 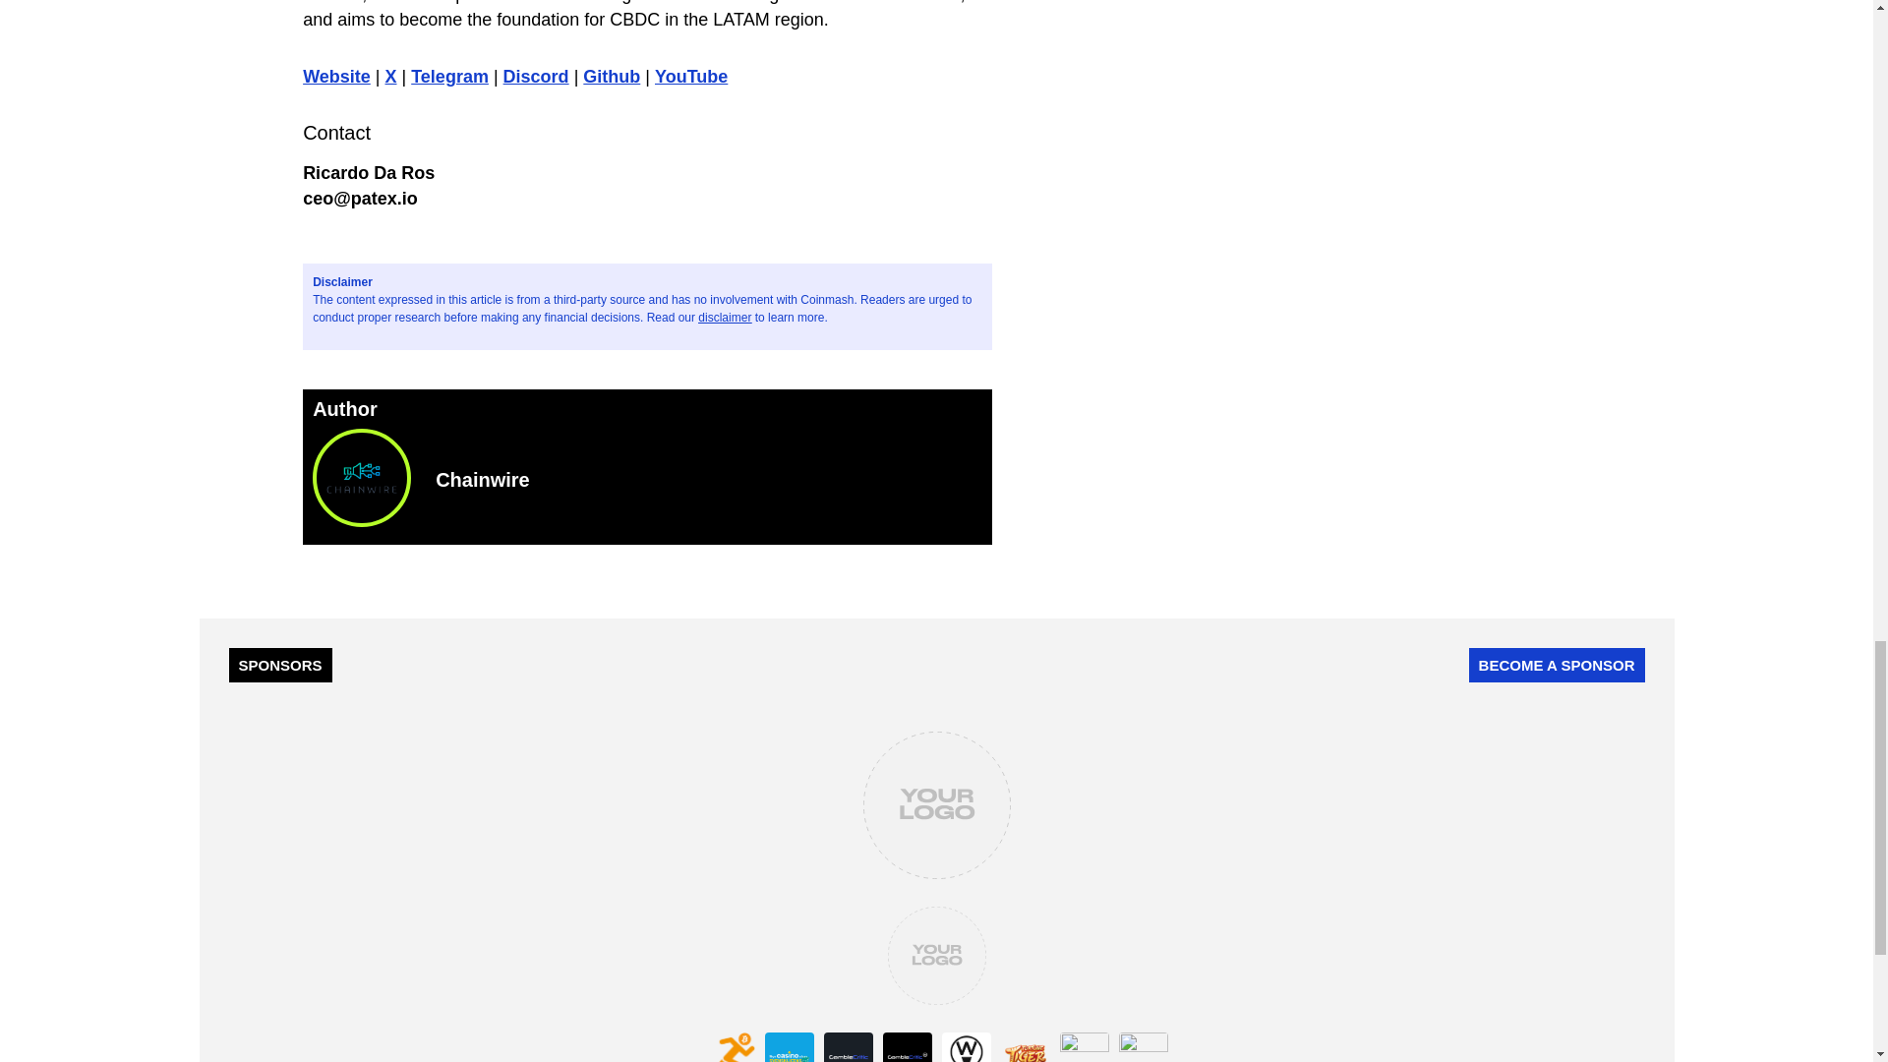 What do you see at coordinates (336, 77) in the screenshot?
I see `Website` at bounding box center [336, 77].